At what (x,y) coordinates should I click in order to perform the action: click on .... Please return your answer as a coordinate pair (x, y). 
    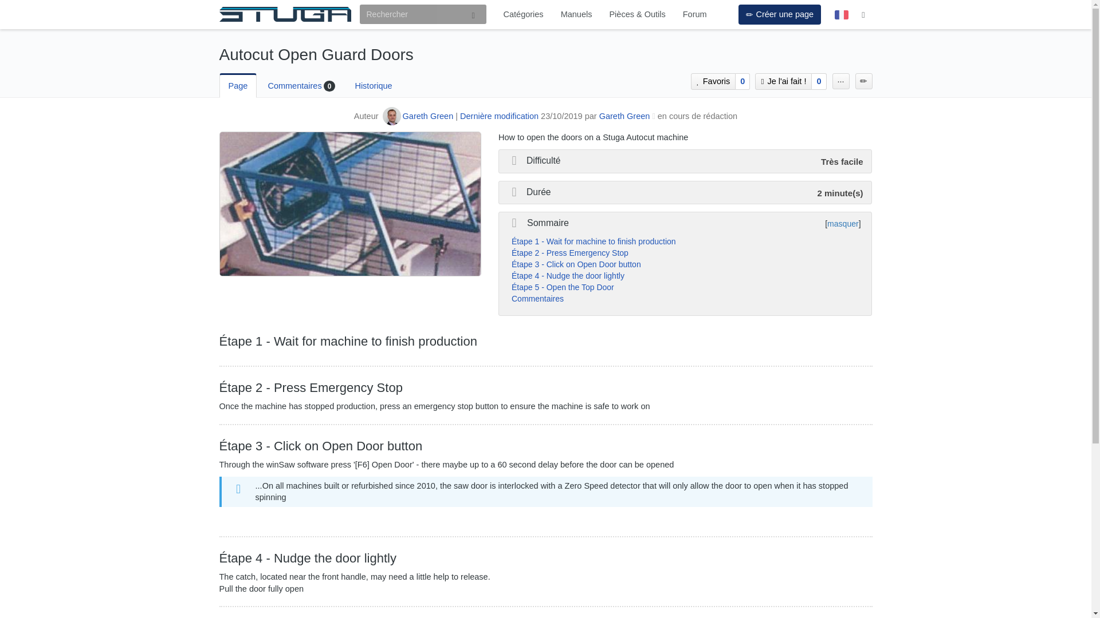
    Looking at the image, I should click on (841, 81).